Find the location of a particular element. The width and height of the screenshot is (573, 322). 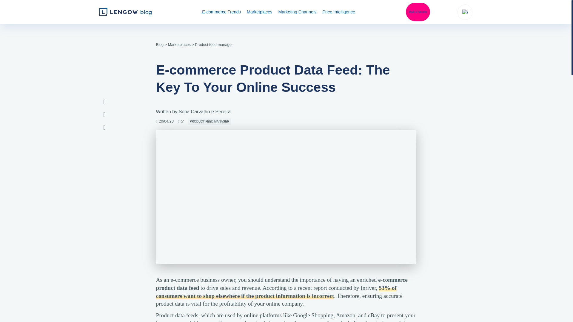

Marketplaces is located at coordinates (179, 44).